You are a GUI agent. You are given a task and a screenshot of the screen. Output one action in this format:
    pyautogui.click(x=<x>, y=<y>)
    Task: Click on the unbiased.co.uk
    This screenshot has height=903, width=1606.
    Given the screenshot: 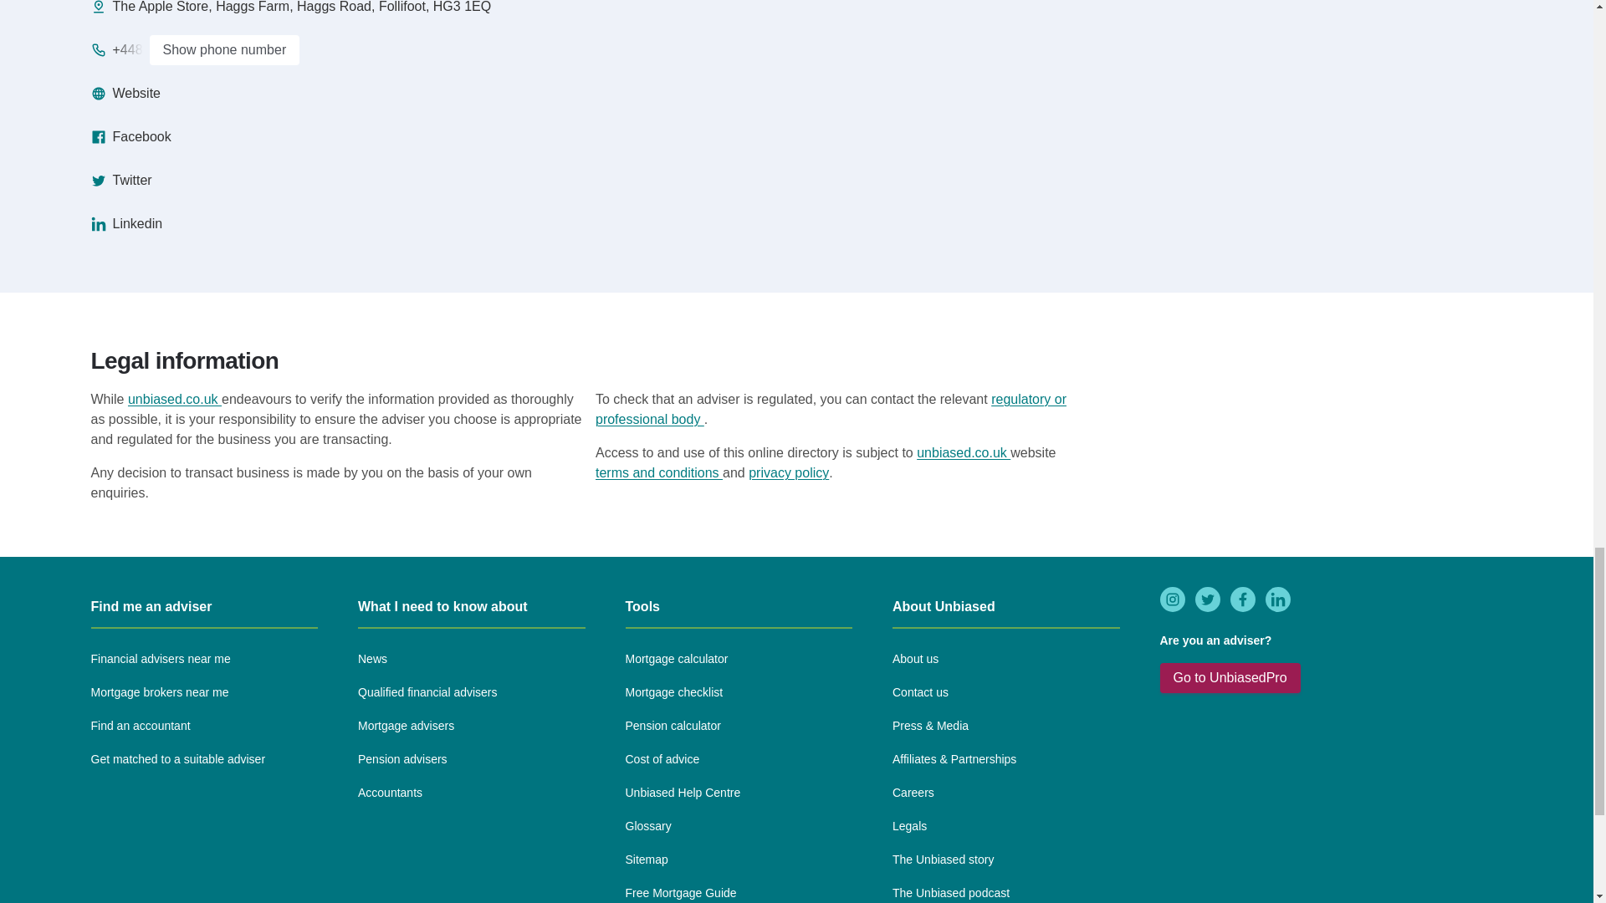 What is the action you would take?
    pyautogui.click(x=964, y=452)
    